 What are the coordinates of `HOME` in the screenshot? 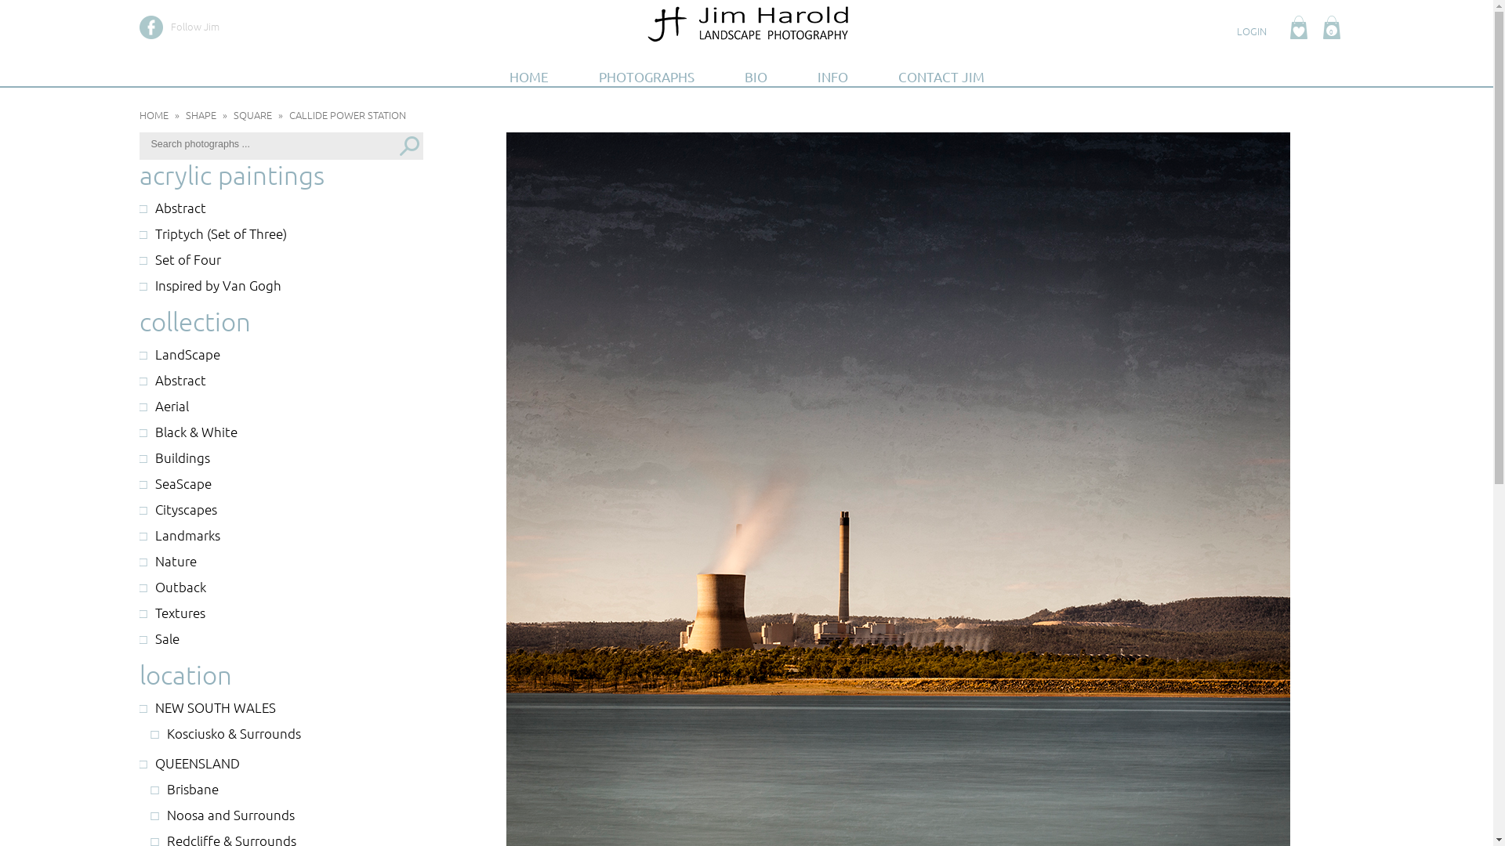 It's located at (154, 114).